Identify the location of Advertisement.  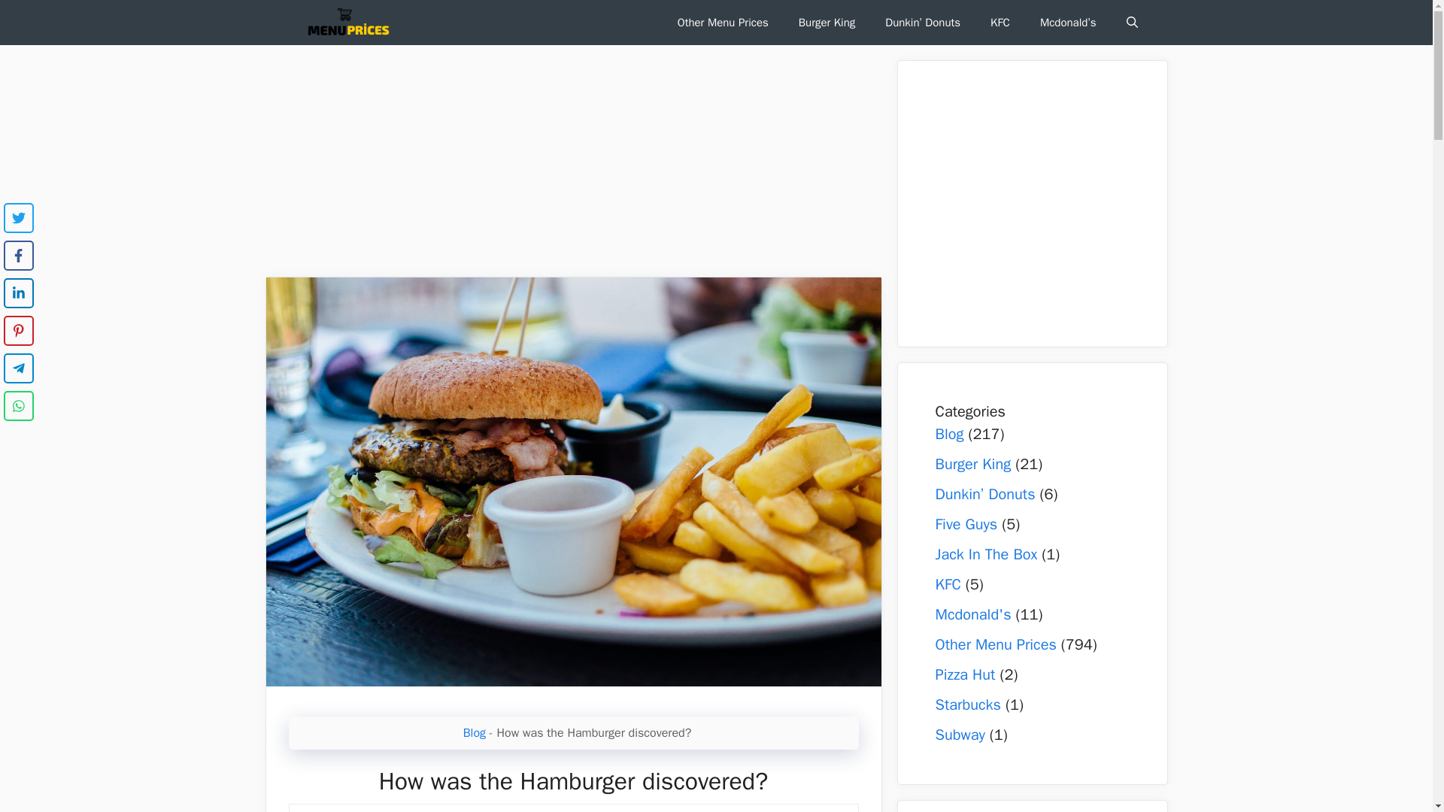
(572, 165).